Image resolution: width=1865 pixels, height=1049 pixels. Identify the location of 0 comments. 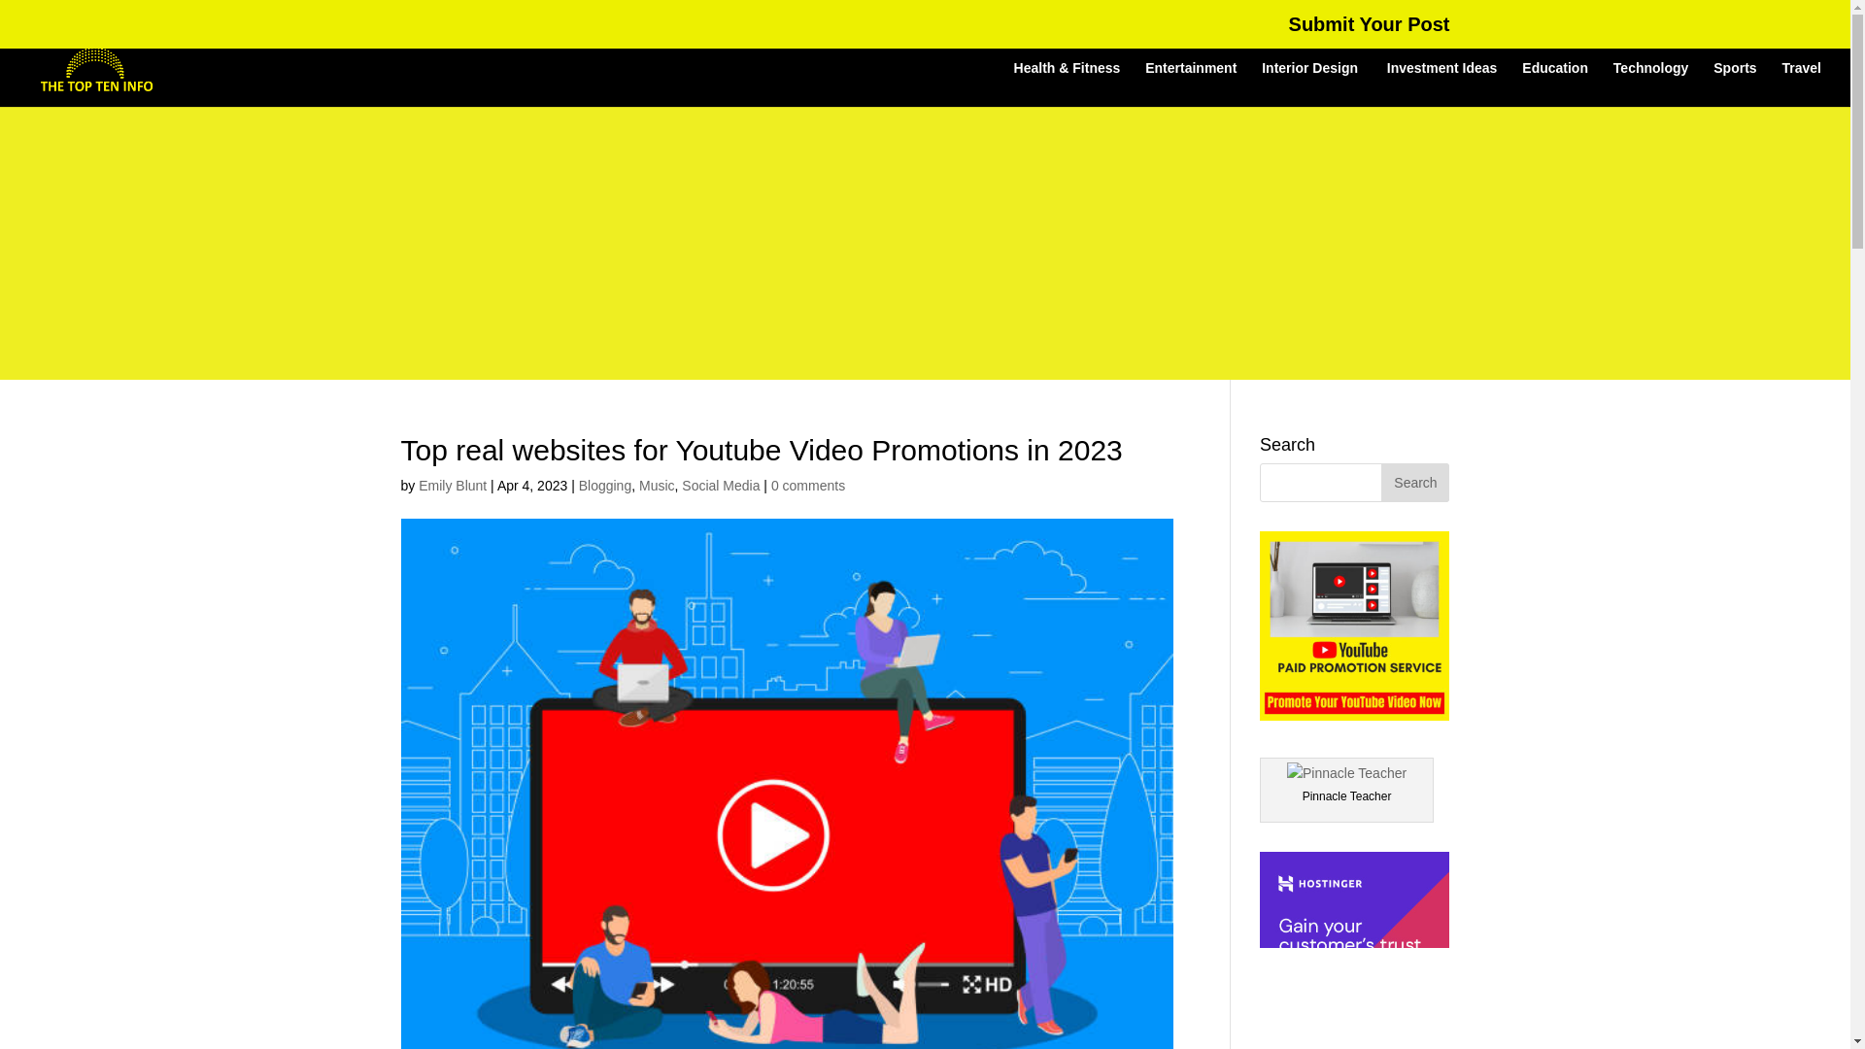
(808, 486).